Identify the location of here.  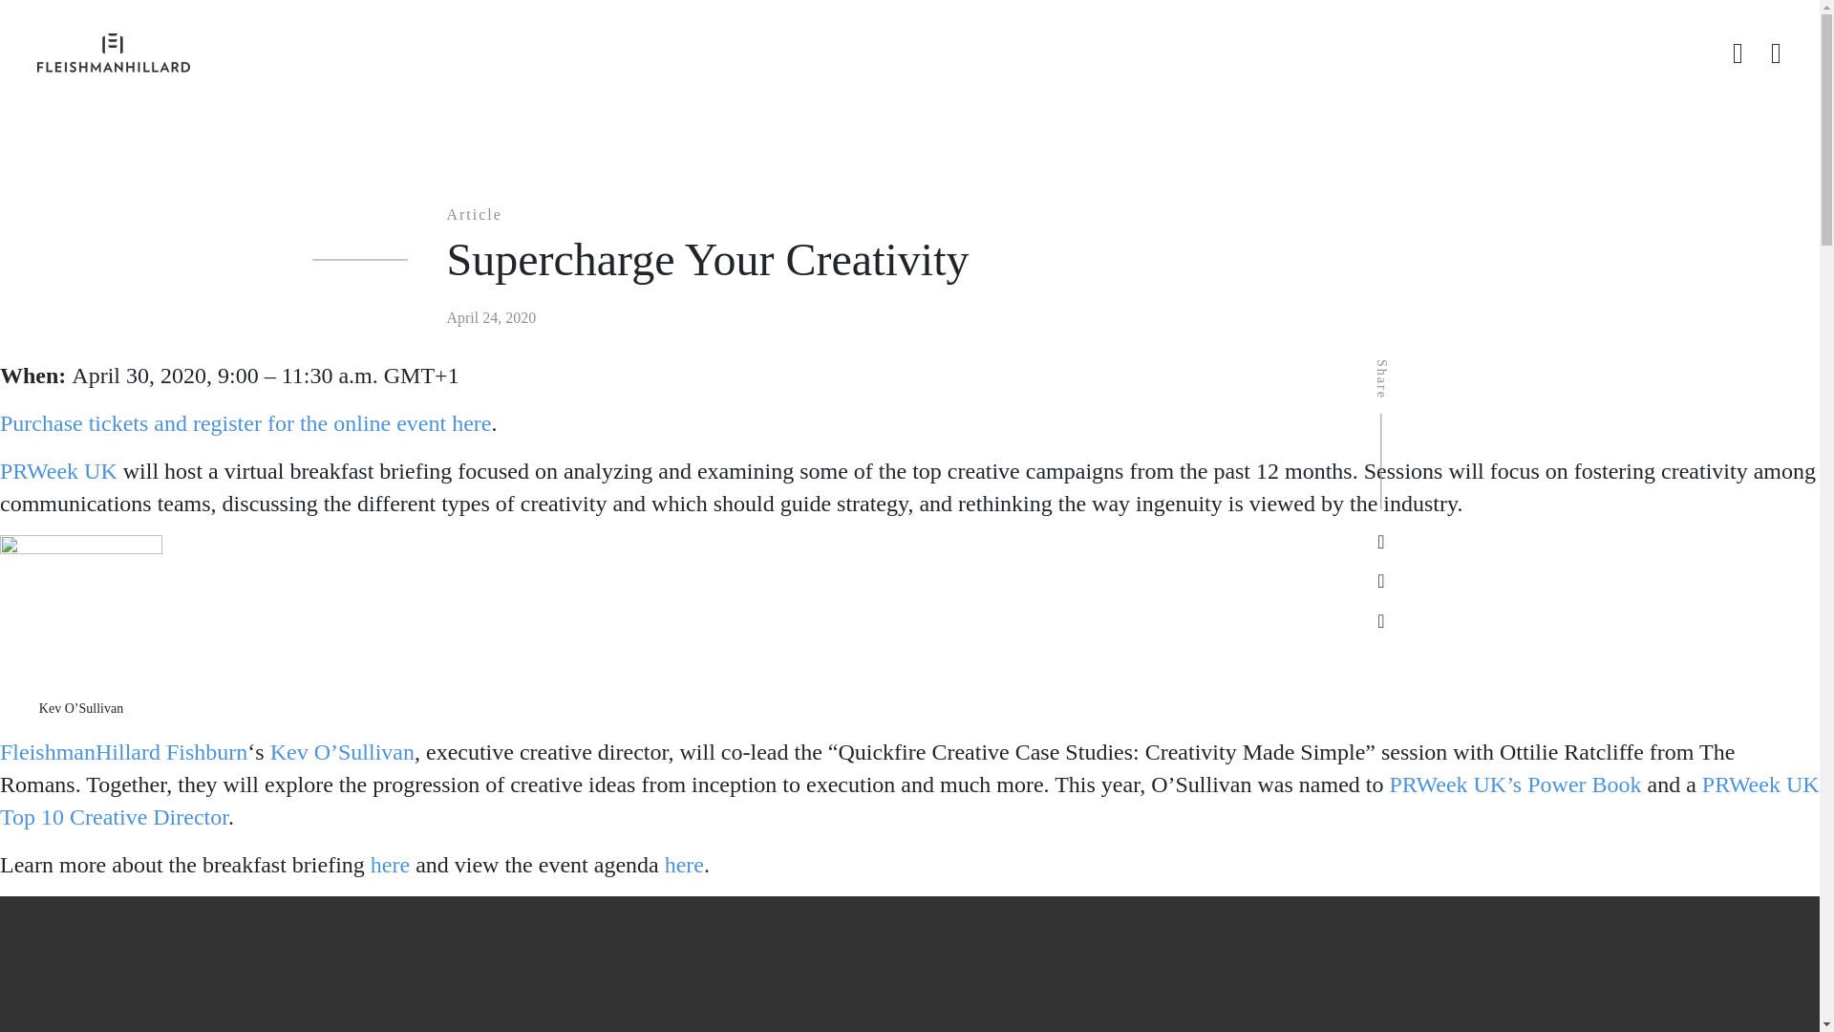
(390, 865).